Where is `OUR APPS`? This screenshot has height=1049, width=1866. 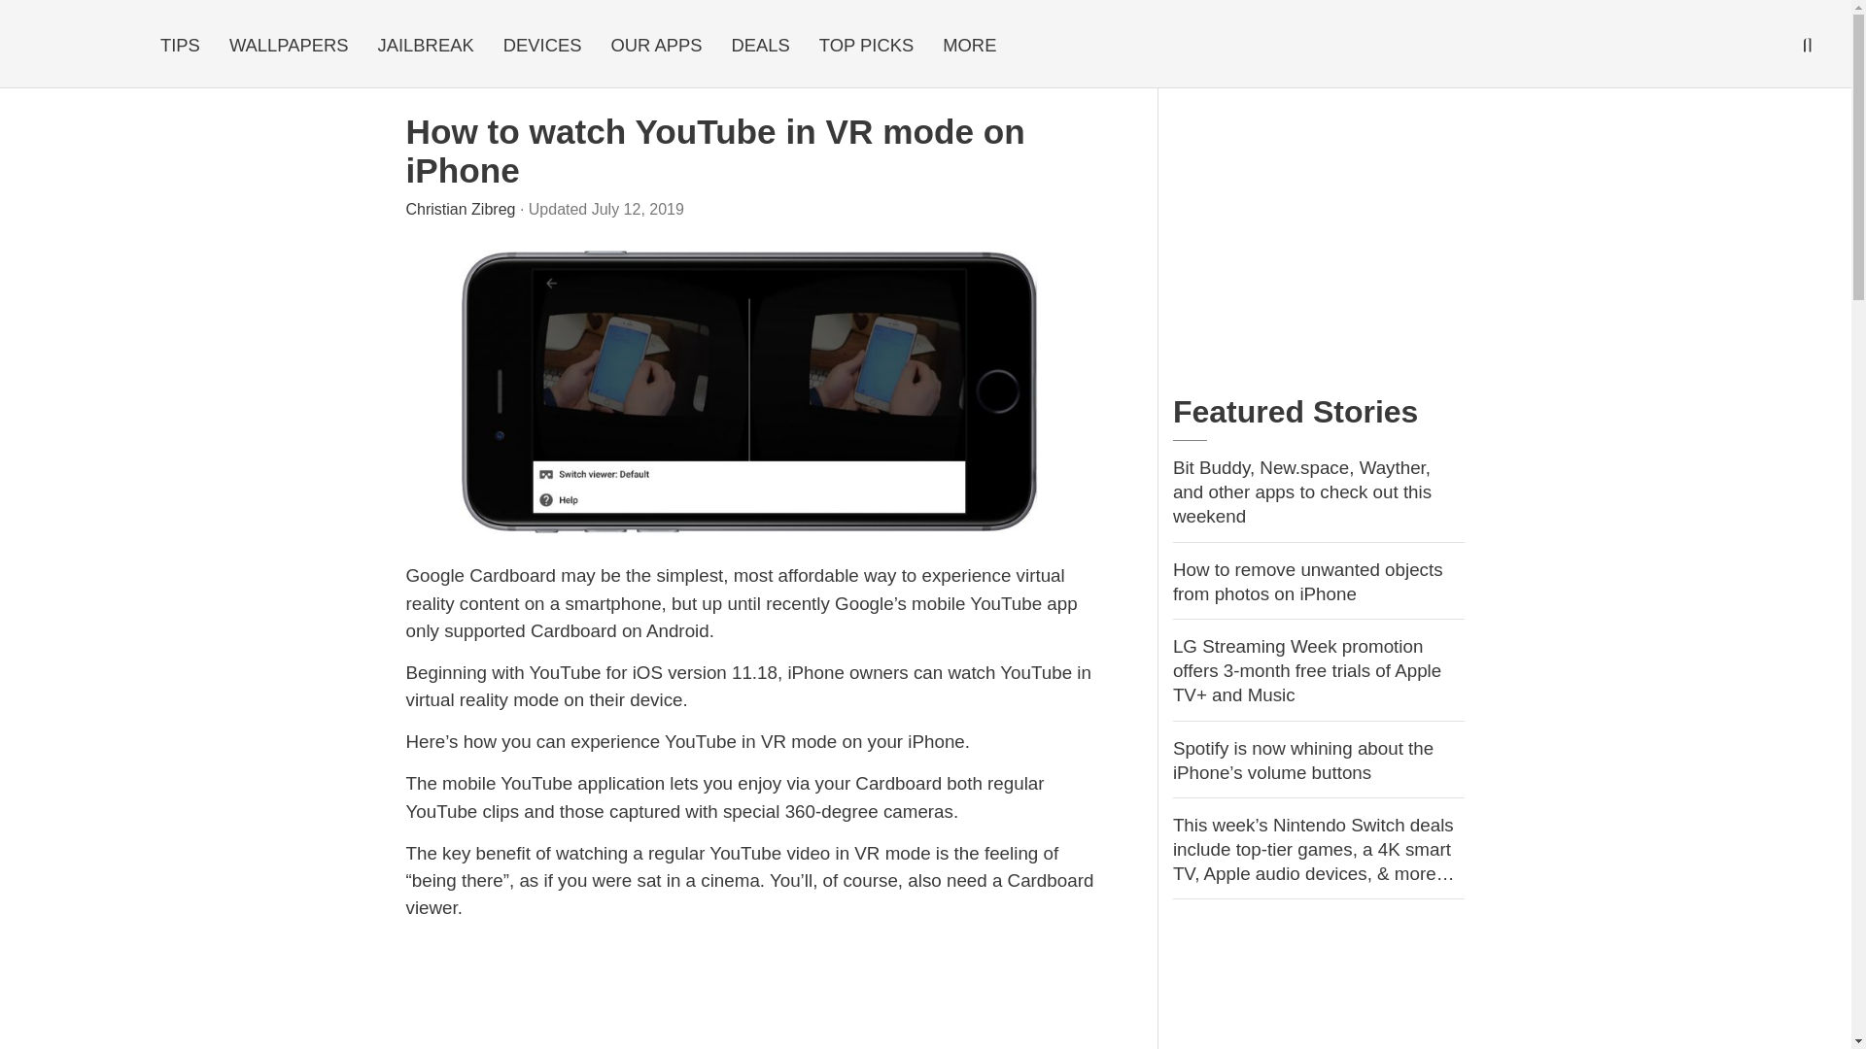
OUR APPS is located at coordinates (655, 45).